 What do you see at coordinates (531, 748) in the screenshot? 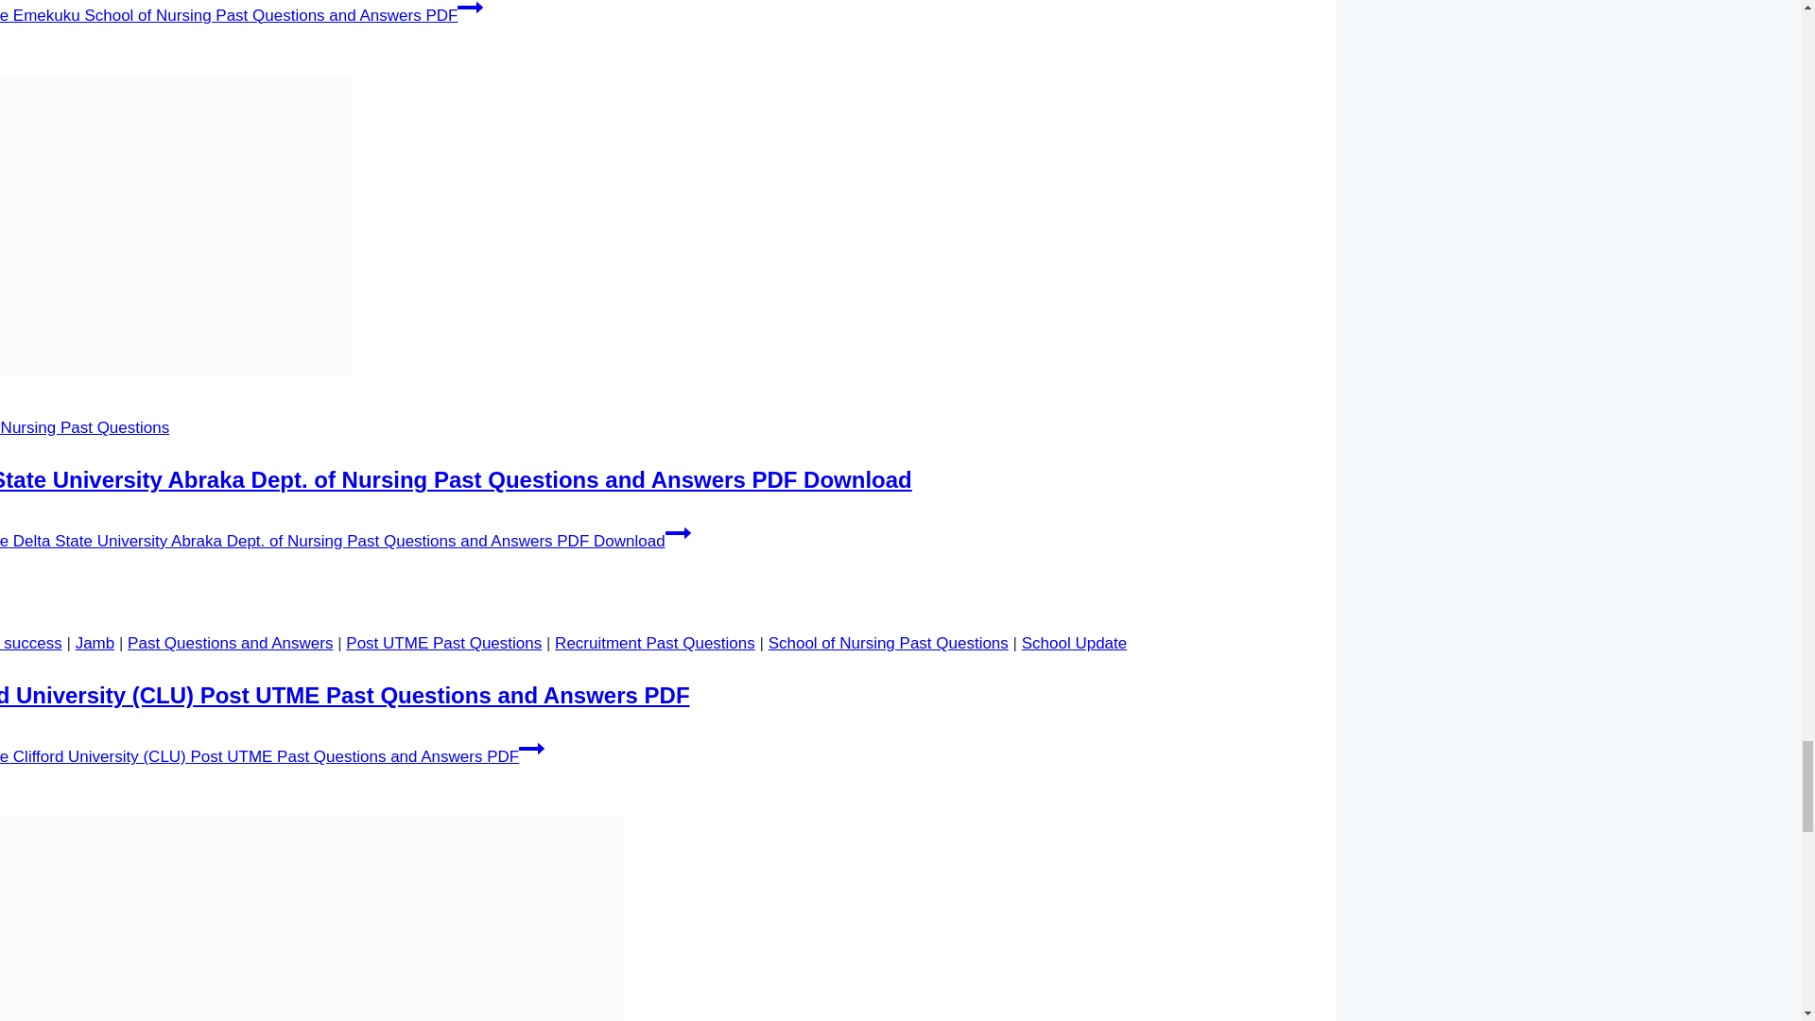
I see `Continue` at bounding box center [531, 748].